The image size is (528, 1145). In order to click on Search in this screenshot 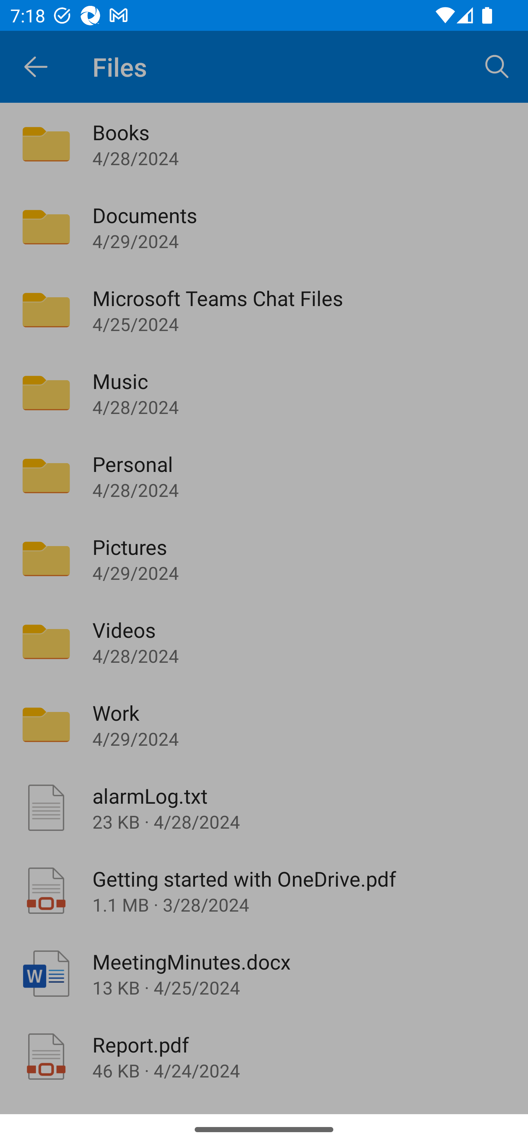, I will do `click(497, 66)`.